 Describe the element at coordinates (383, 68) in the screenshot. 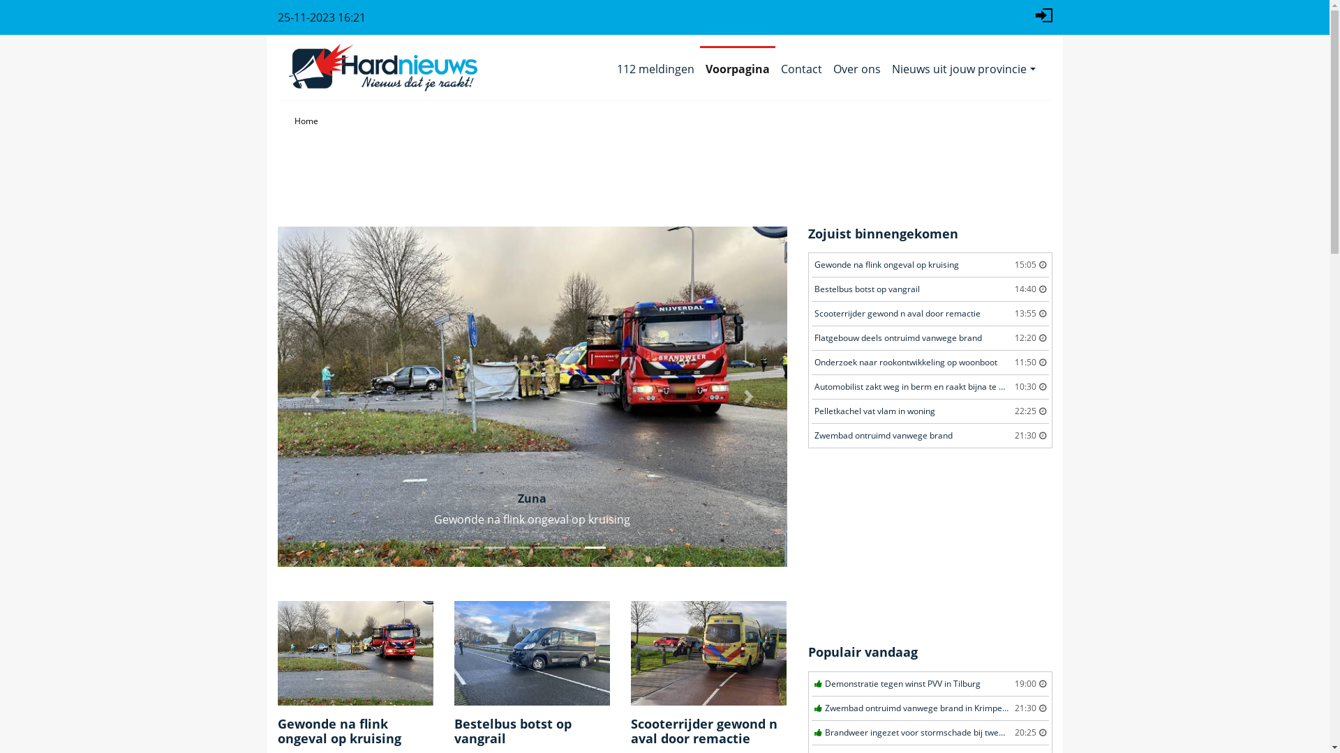

I see `112 nieuws dat je raakt, Hardnieuws` at that location.